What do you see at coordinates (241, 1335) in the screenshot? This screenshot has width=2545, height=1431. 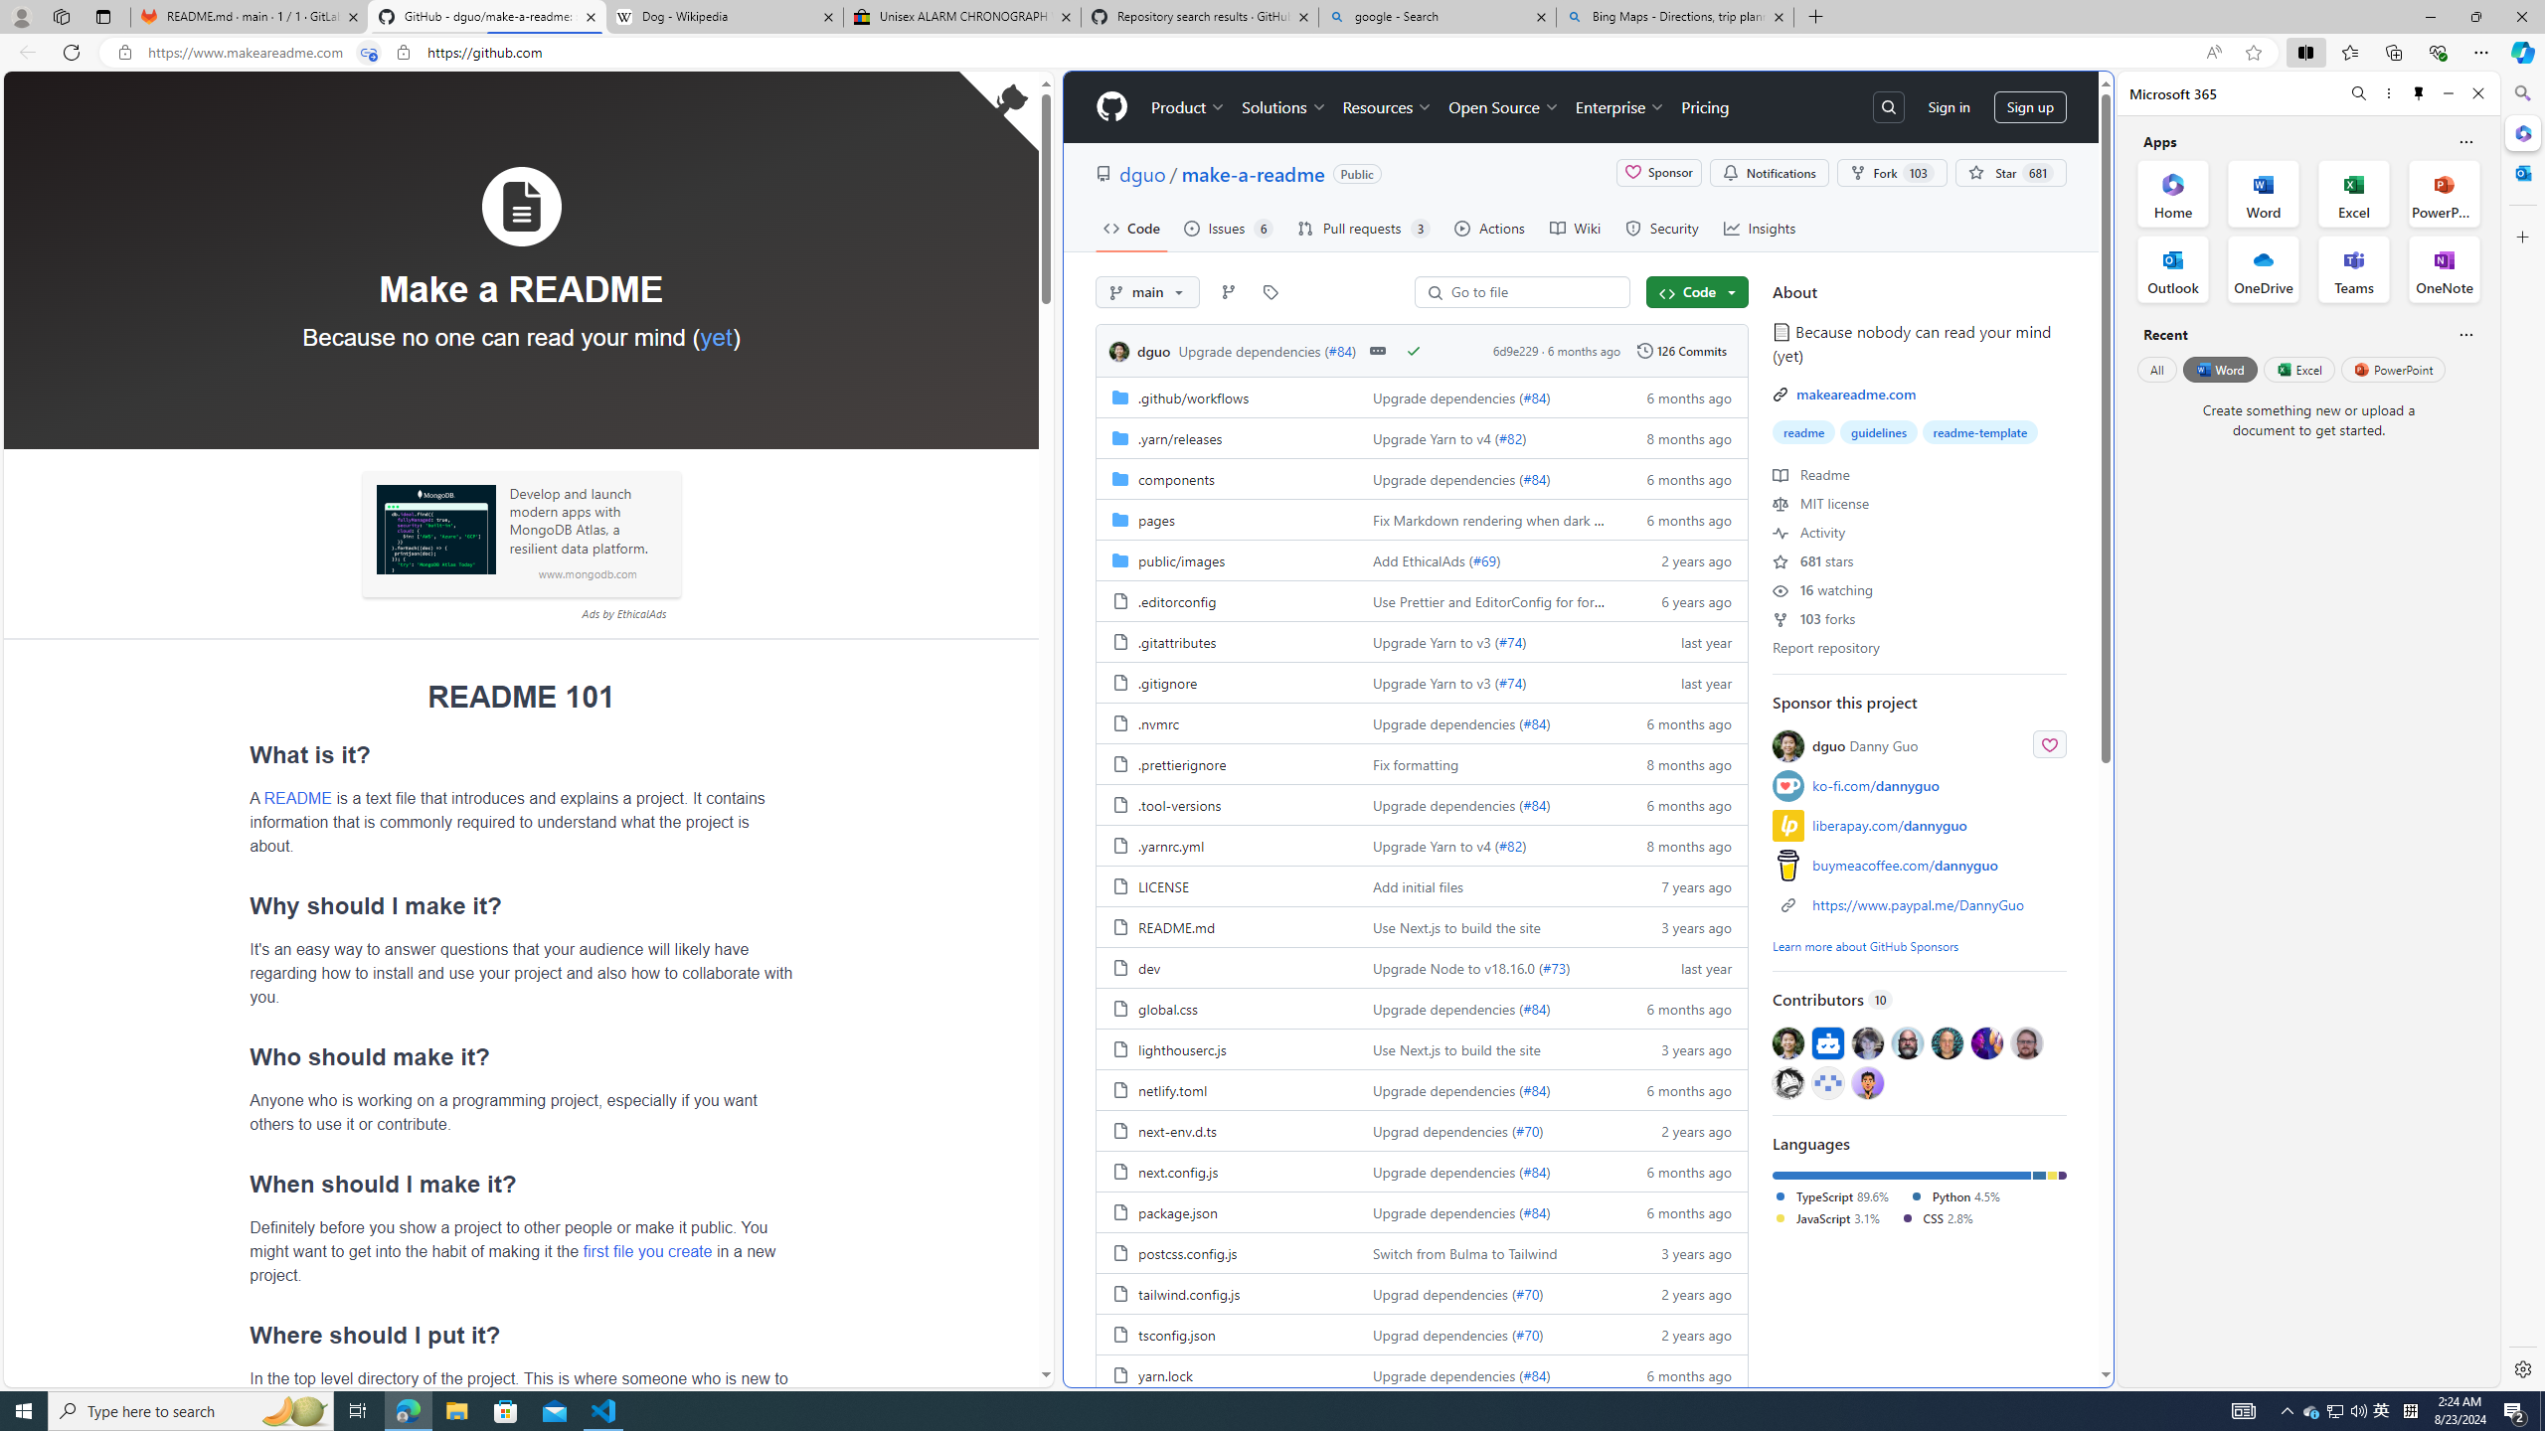 I see `Anchor` at bounding box center [241, 1335].